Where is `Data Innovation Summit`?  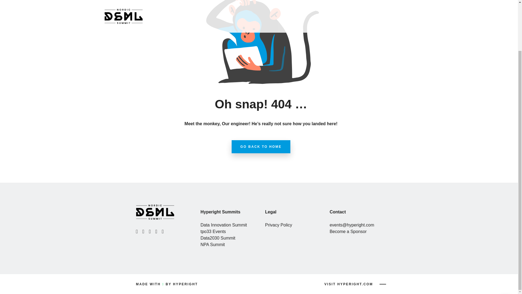
Data Innovation Summit is located at coordinates (223, 225).